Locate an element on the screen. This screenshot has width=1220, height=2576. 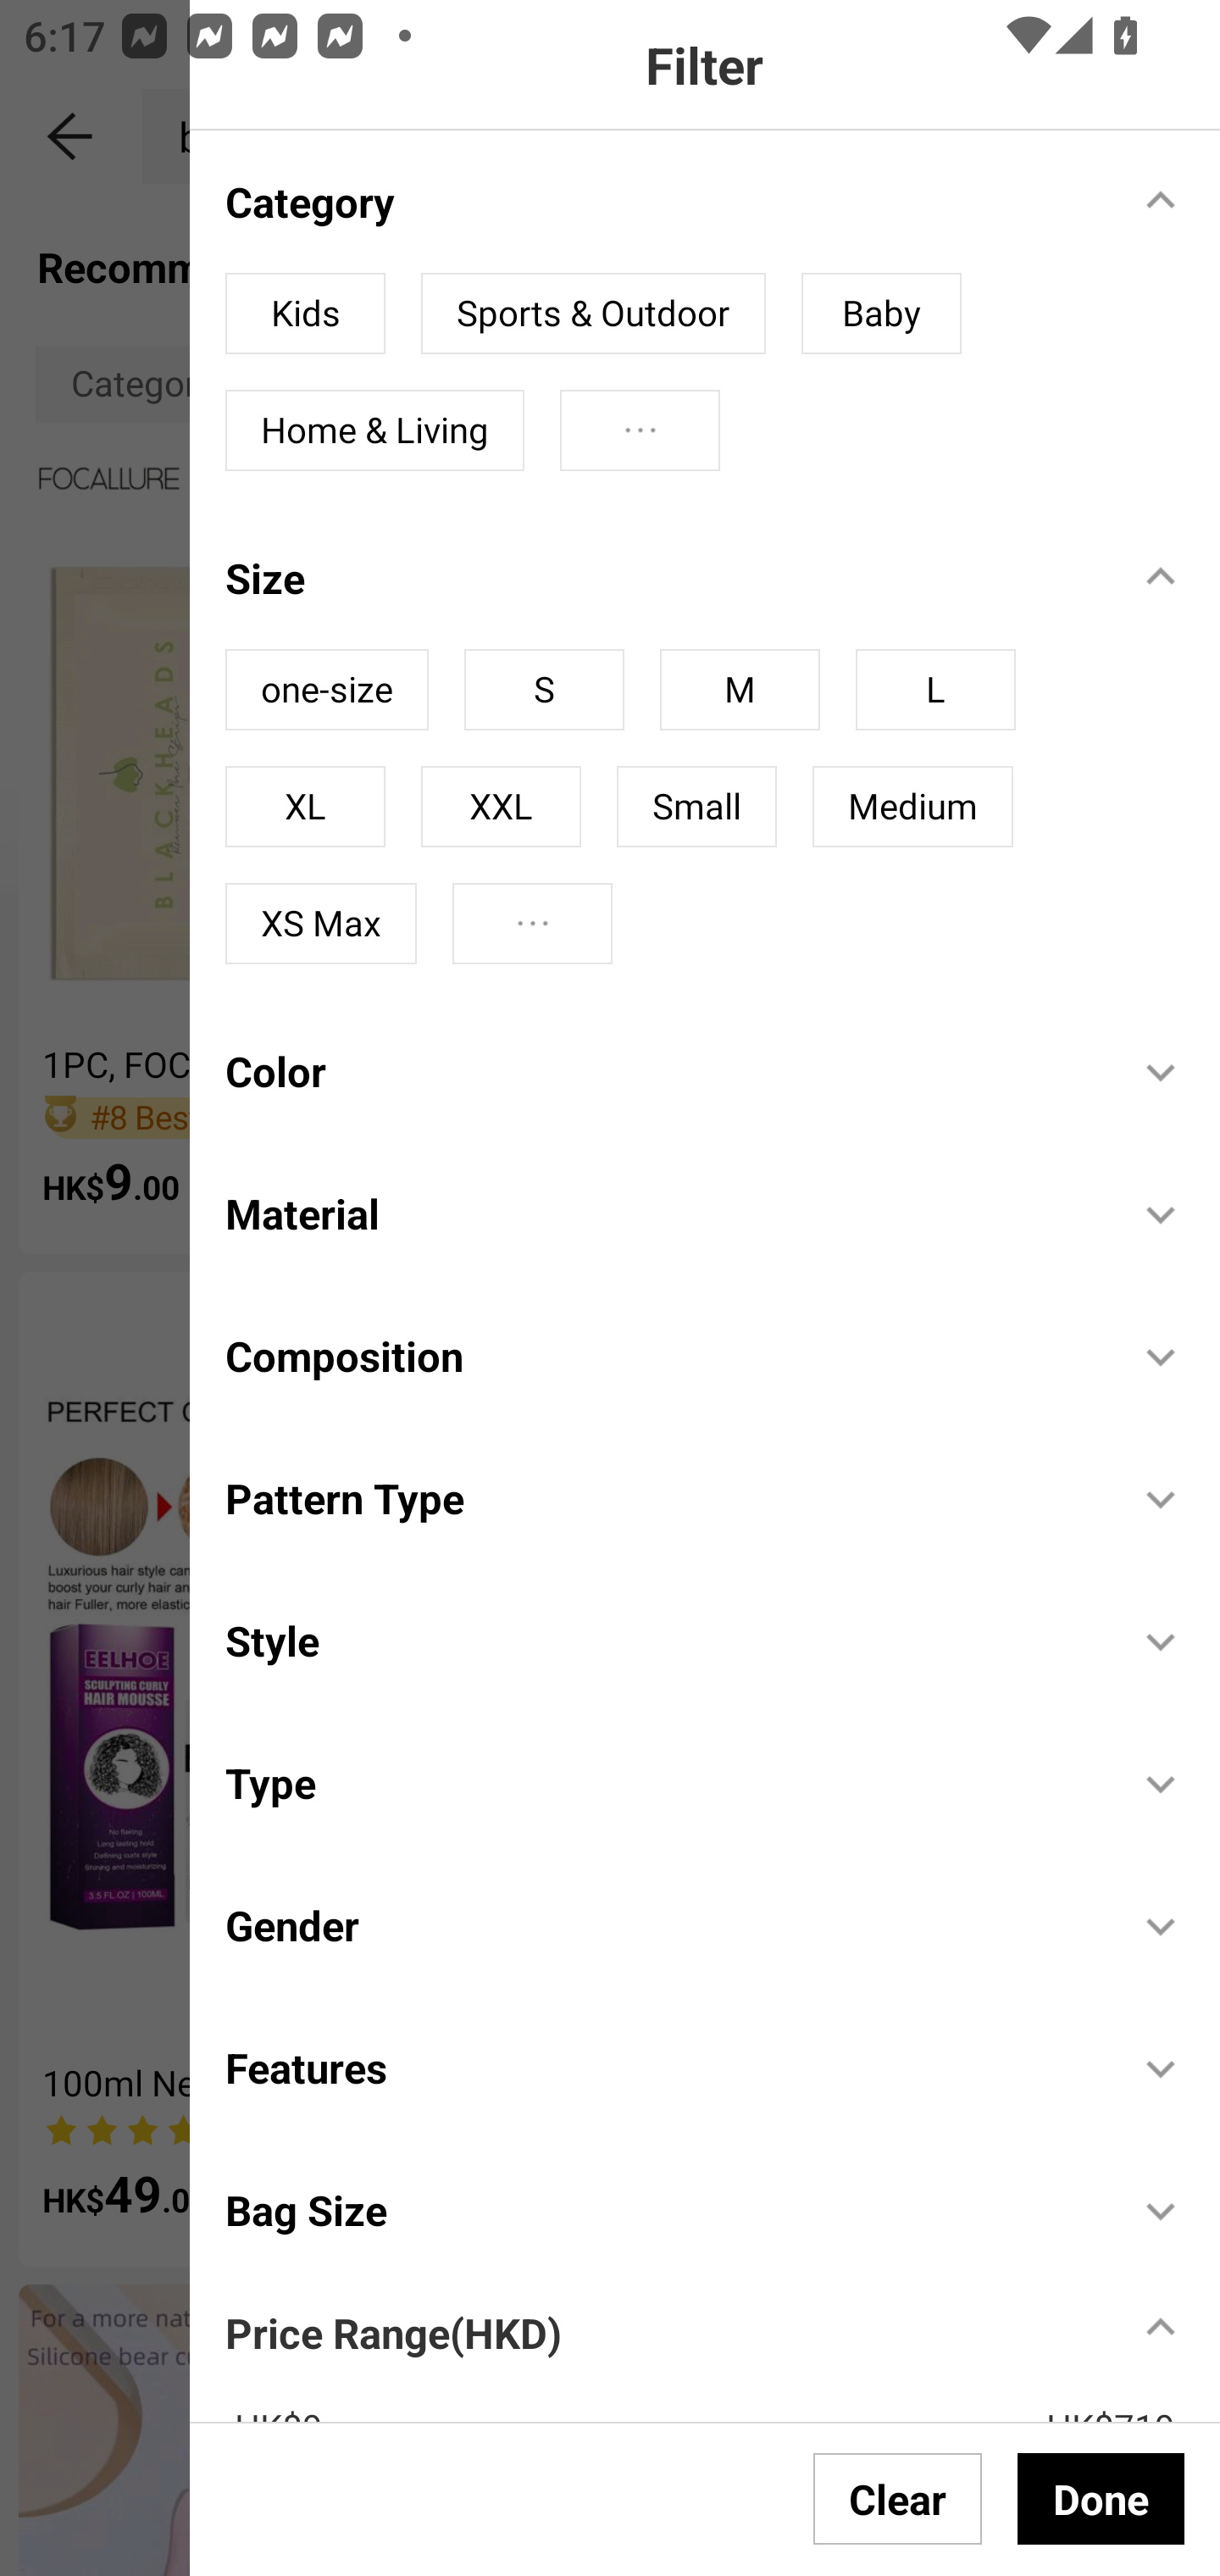
M is located at coordinates (740, 690).